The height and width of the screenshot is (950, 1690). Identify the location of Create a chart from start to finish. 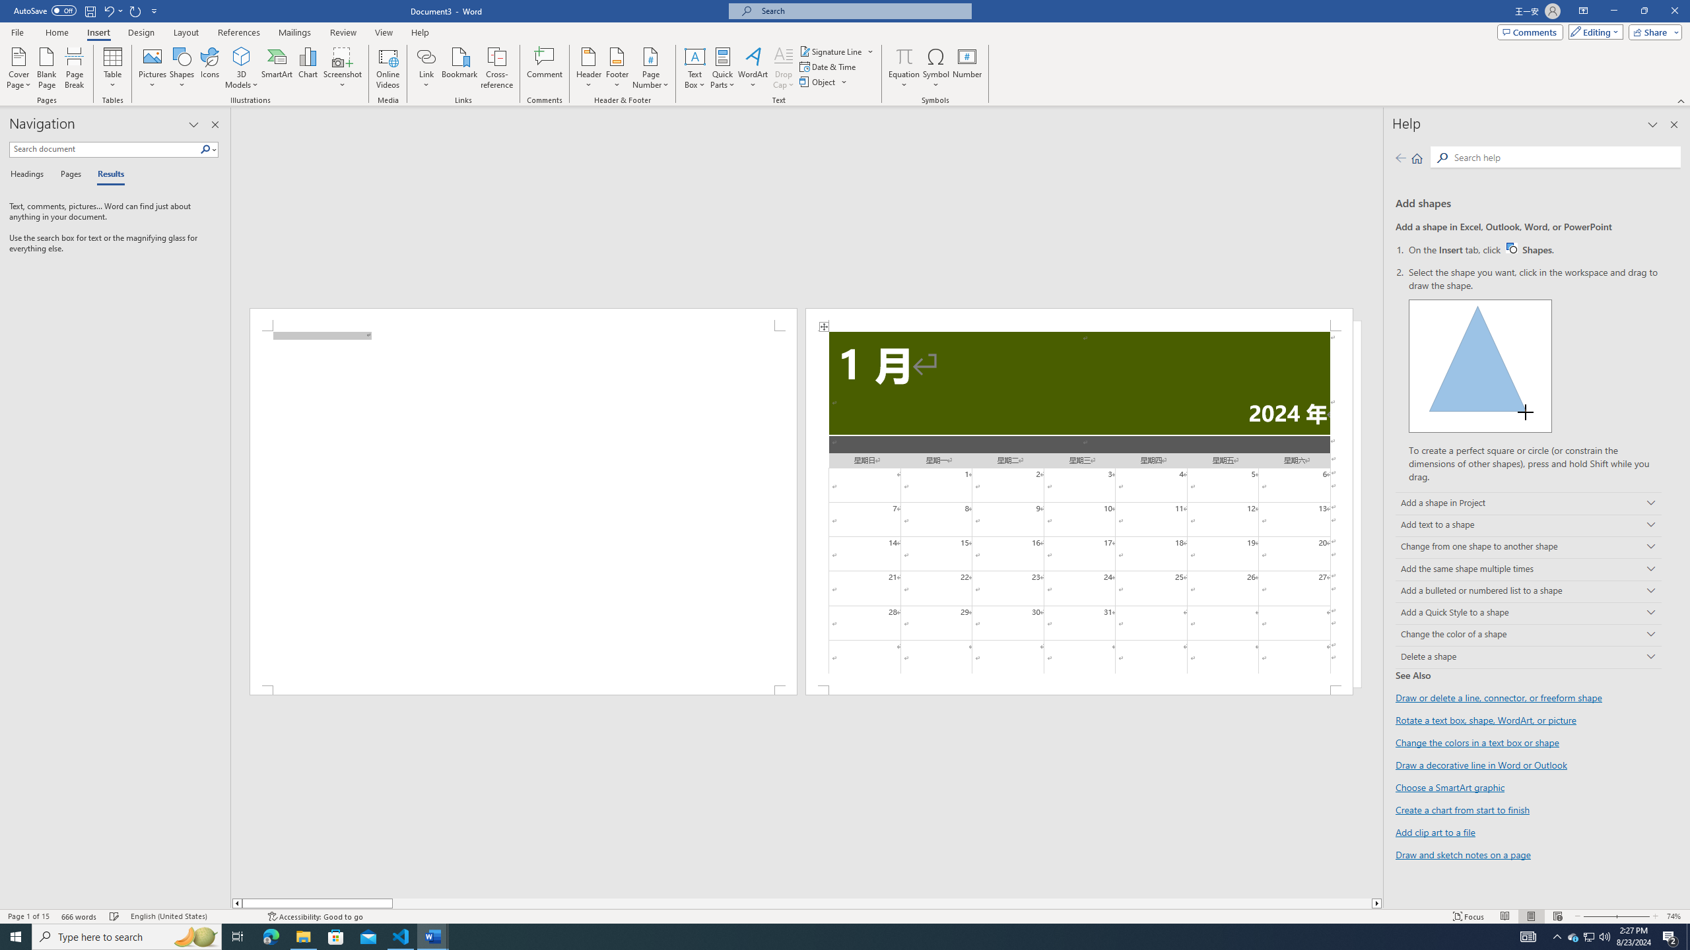
(1462, 809).